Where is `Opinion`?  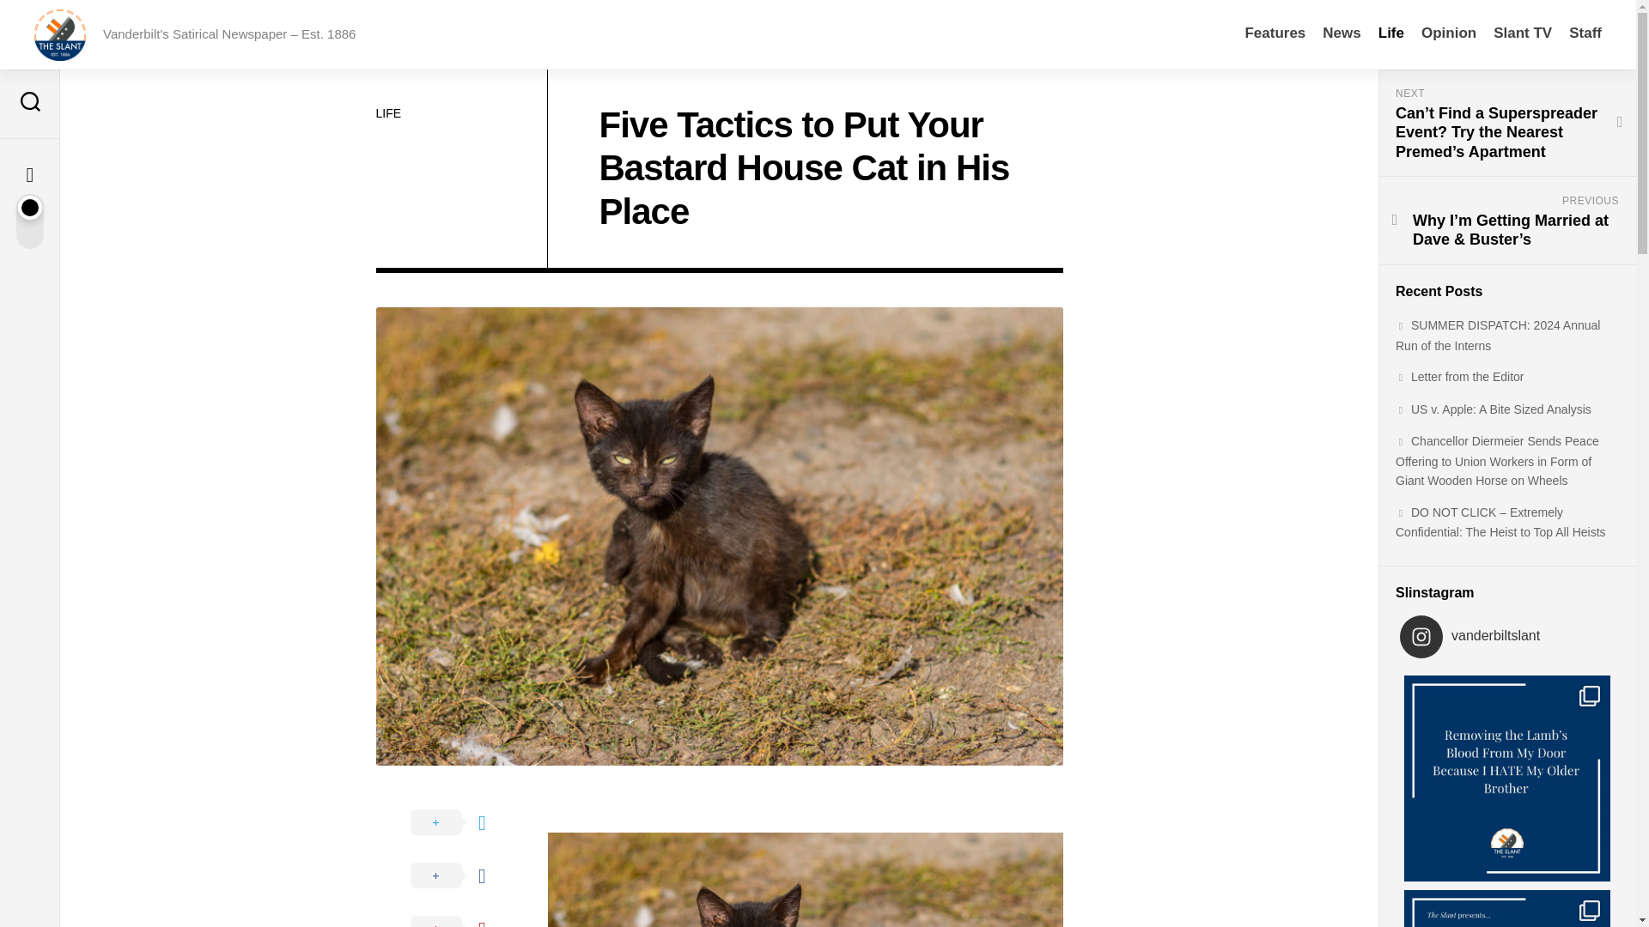 Opinion is located at coordinates (1448, 33).